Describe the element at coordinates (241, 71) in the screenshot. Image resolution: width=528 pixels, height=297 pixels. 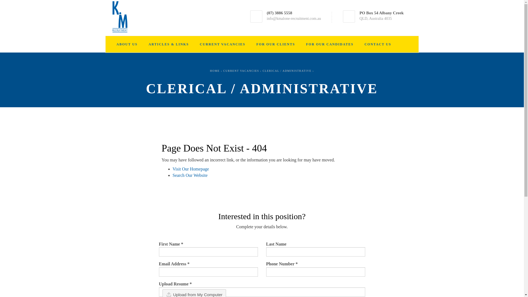
I see `CURRENT VACANCIES` at that location.